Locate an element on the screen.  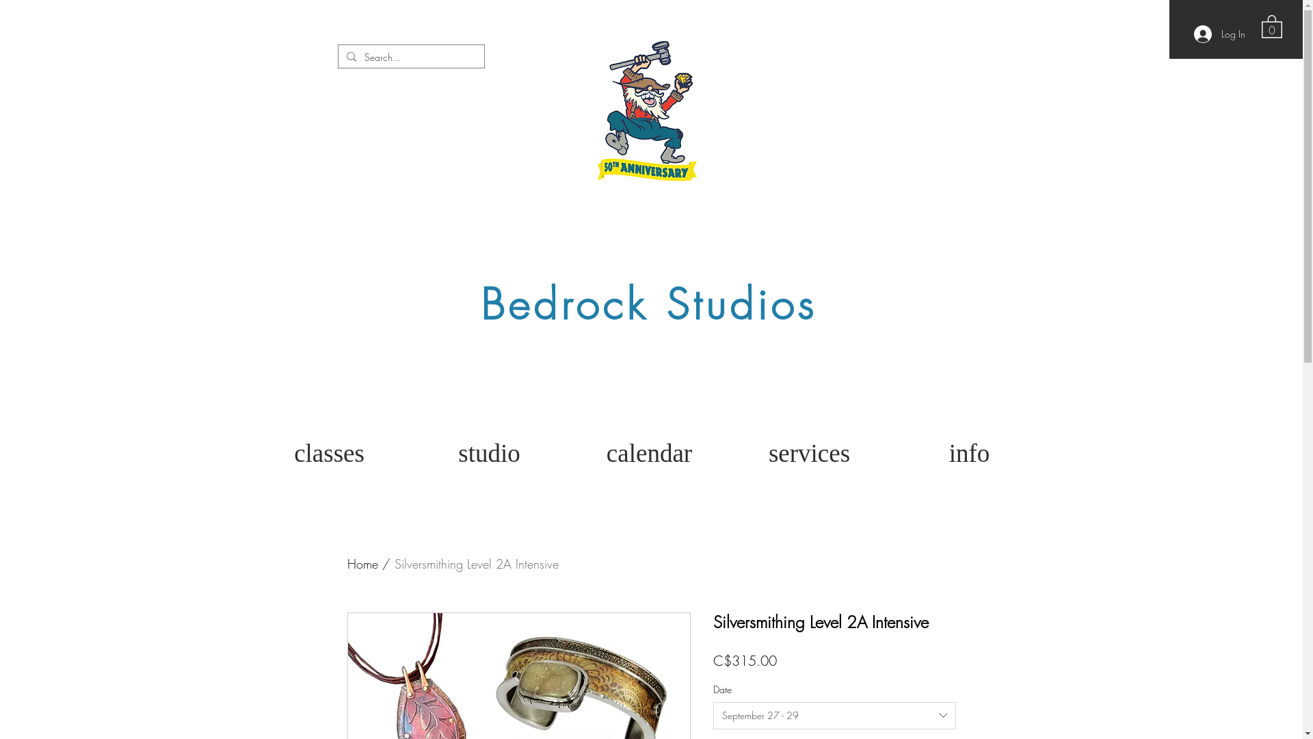
0 is located at coordinates (1272, 26).